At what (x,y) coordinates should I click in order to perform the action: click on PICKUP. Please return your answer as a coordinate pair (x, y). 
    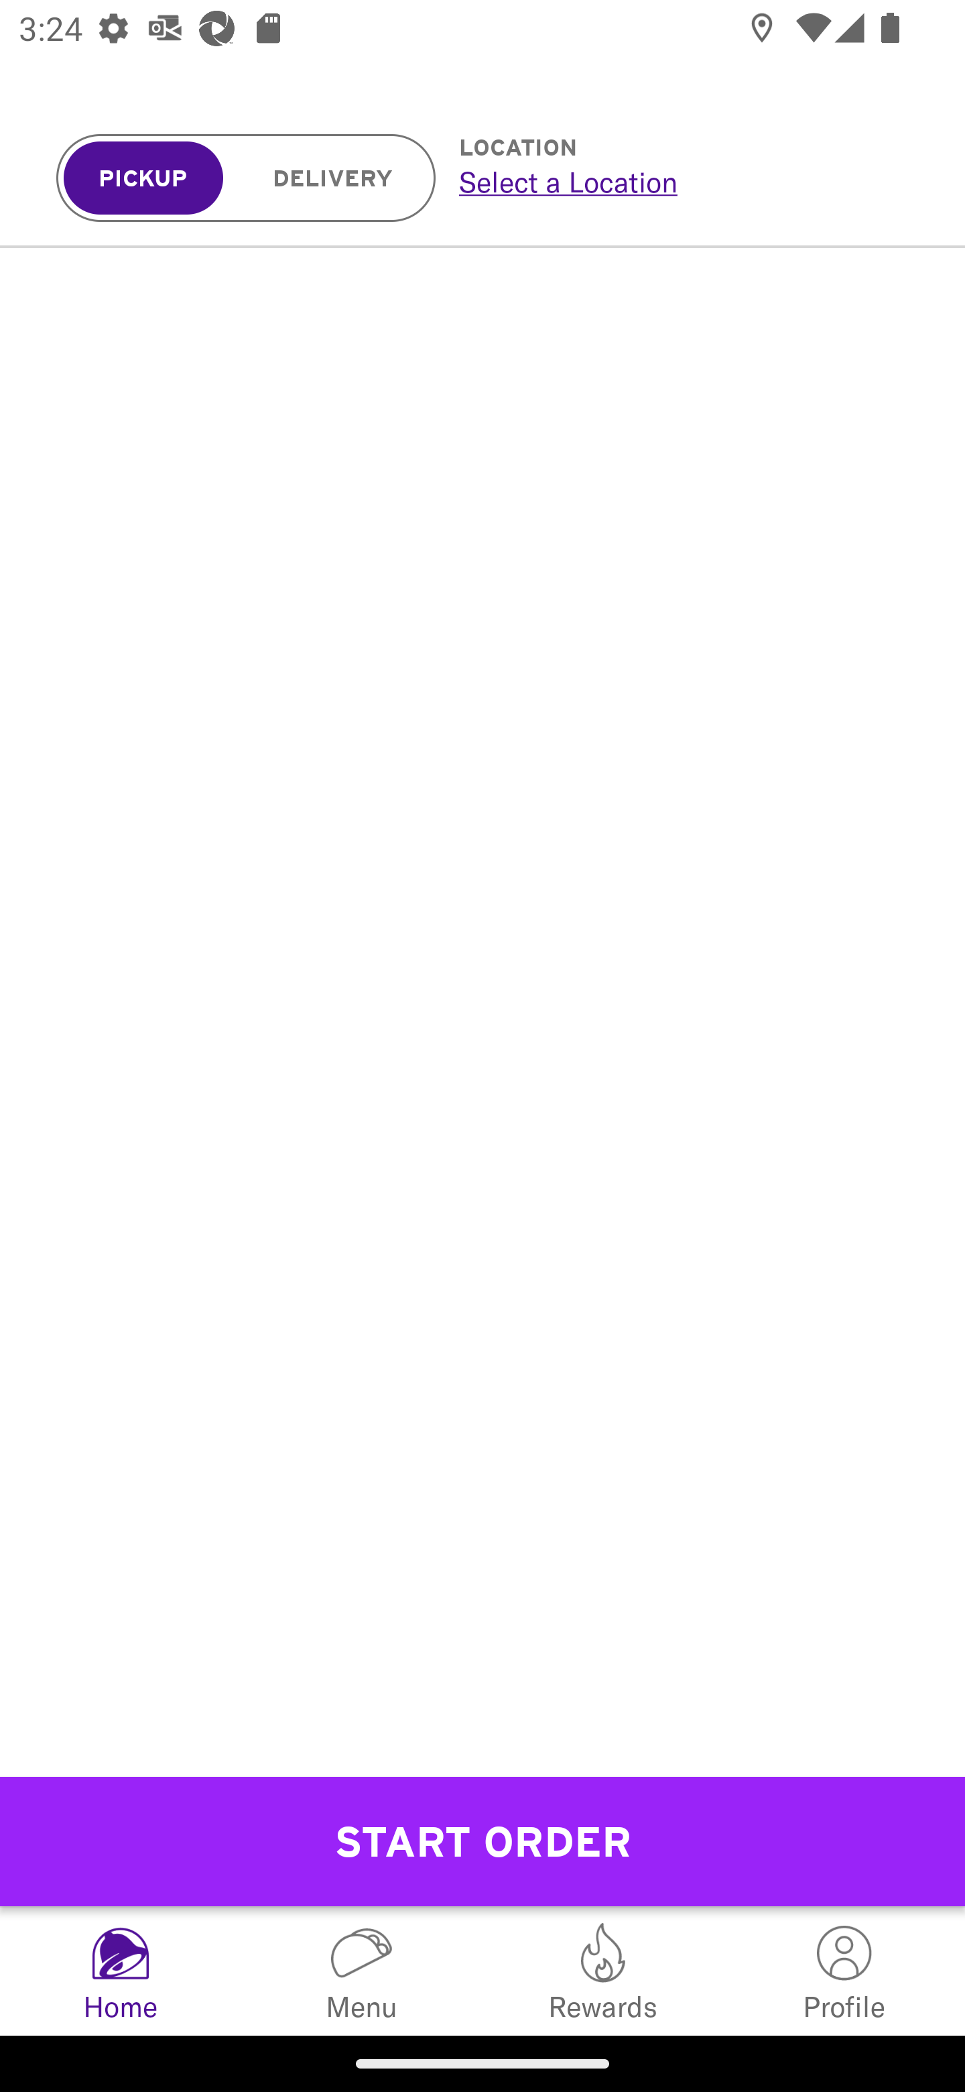
    Looking at the image, I should click on (143, 178).